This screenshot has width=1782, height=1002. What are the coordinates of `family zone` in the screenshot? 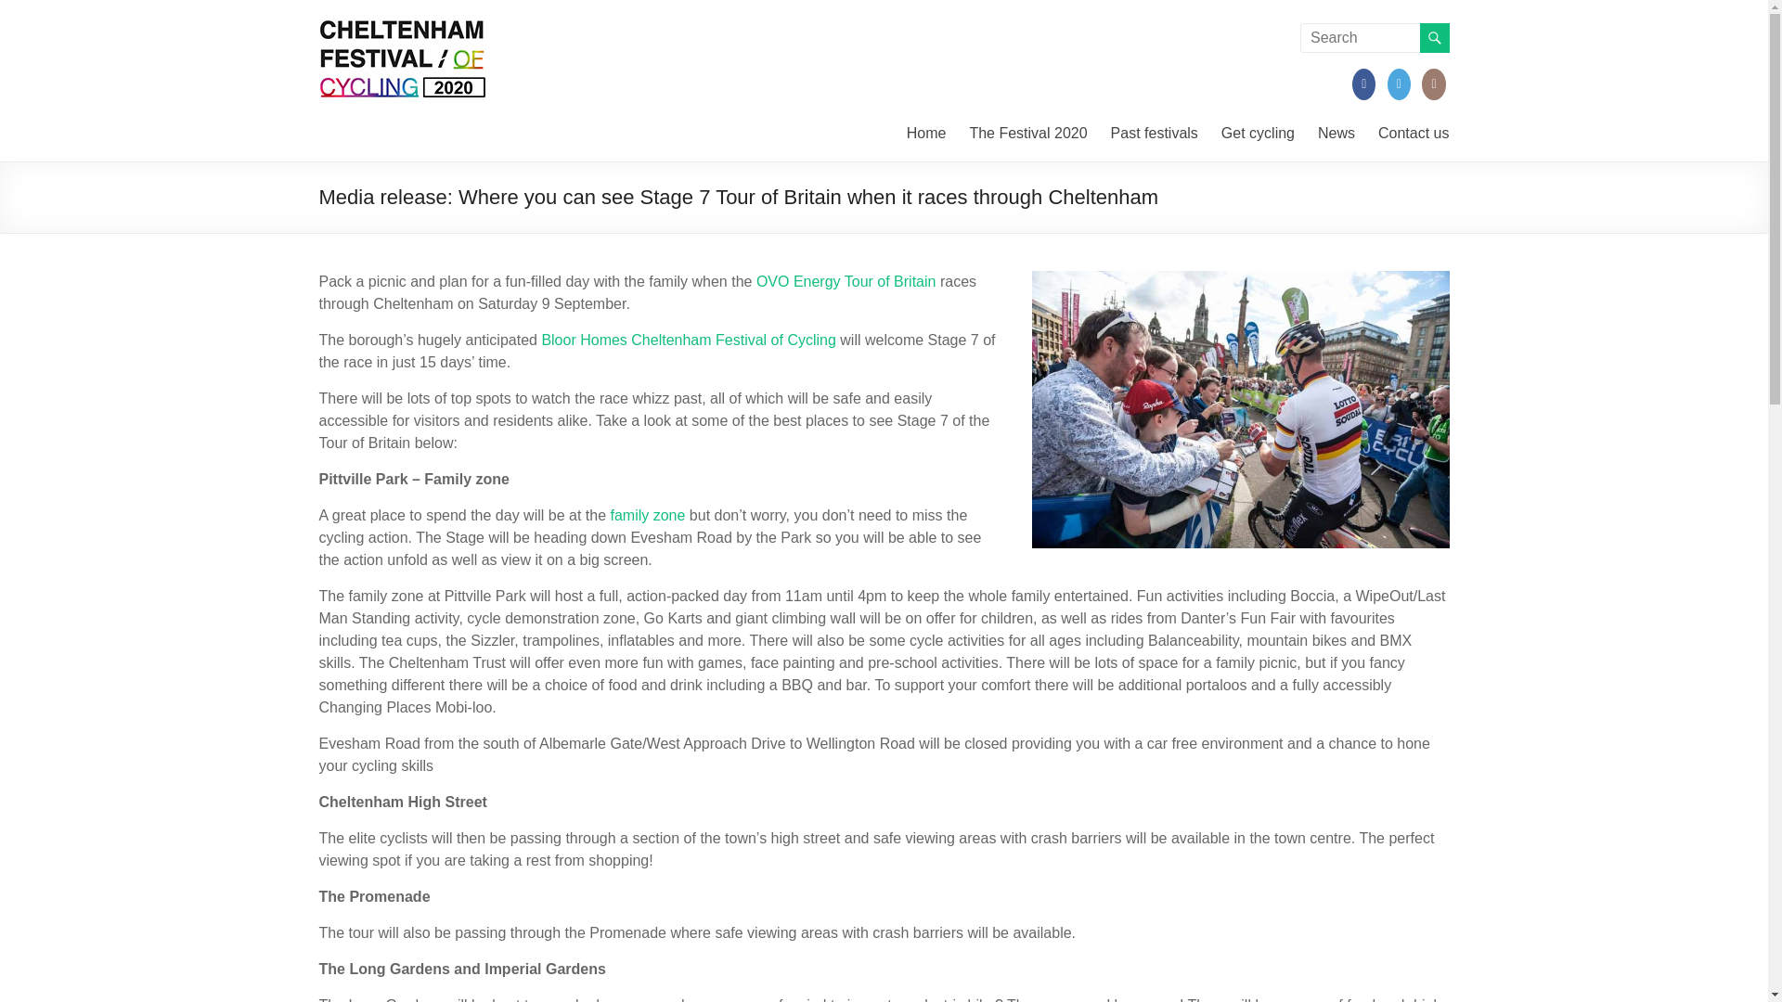 It's located at (646, 514).